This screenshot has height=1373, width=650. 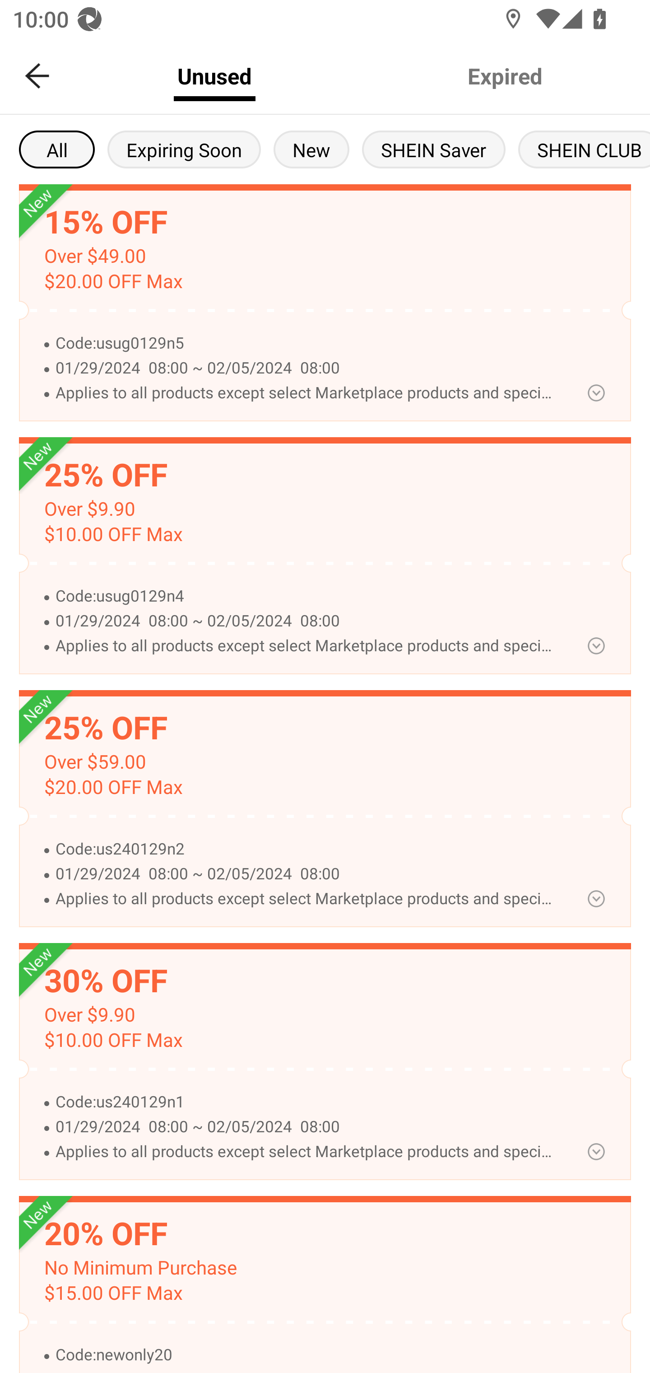 What do you see at coordinates (306, 621) in the screenshot?
I see `01/29/2024  08:00 ~ 02/05/2024  08:00` at bounding box center [306, 621].